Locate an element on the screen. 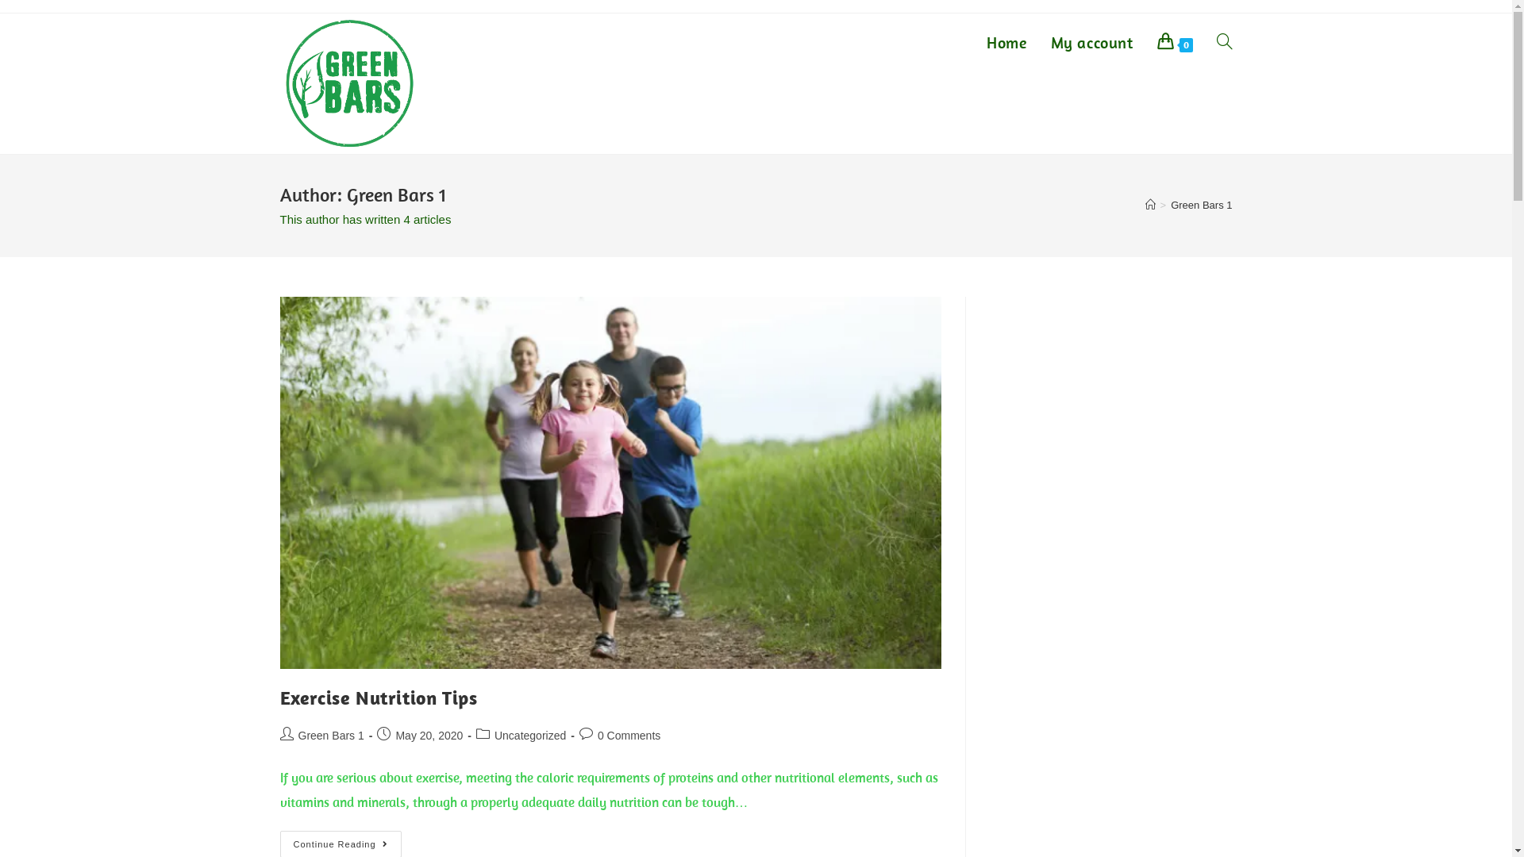 This screenshot has width=1524, height=857. Exercise Nutrition Tips is located at coordinates (378, 697).